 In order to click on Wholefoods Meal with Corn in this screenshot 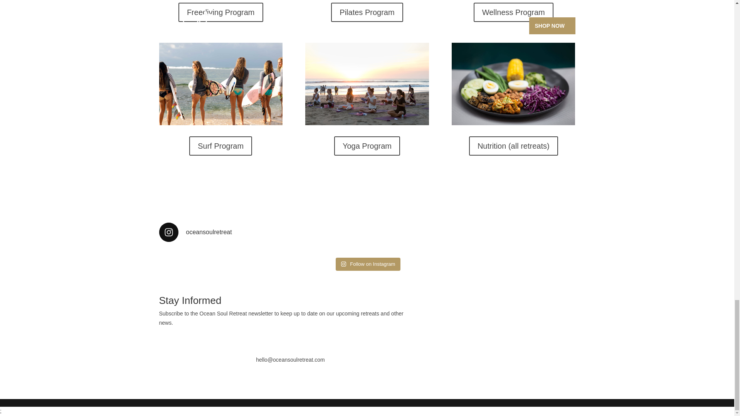, I will do `click(513, 84)`.